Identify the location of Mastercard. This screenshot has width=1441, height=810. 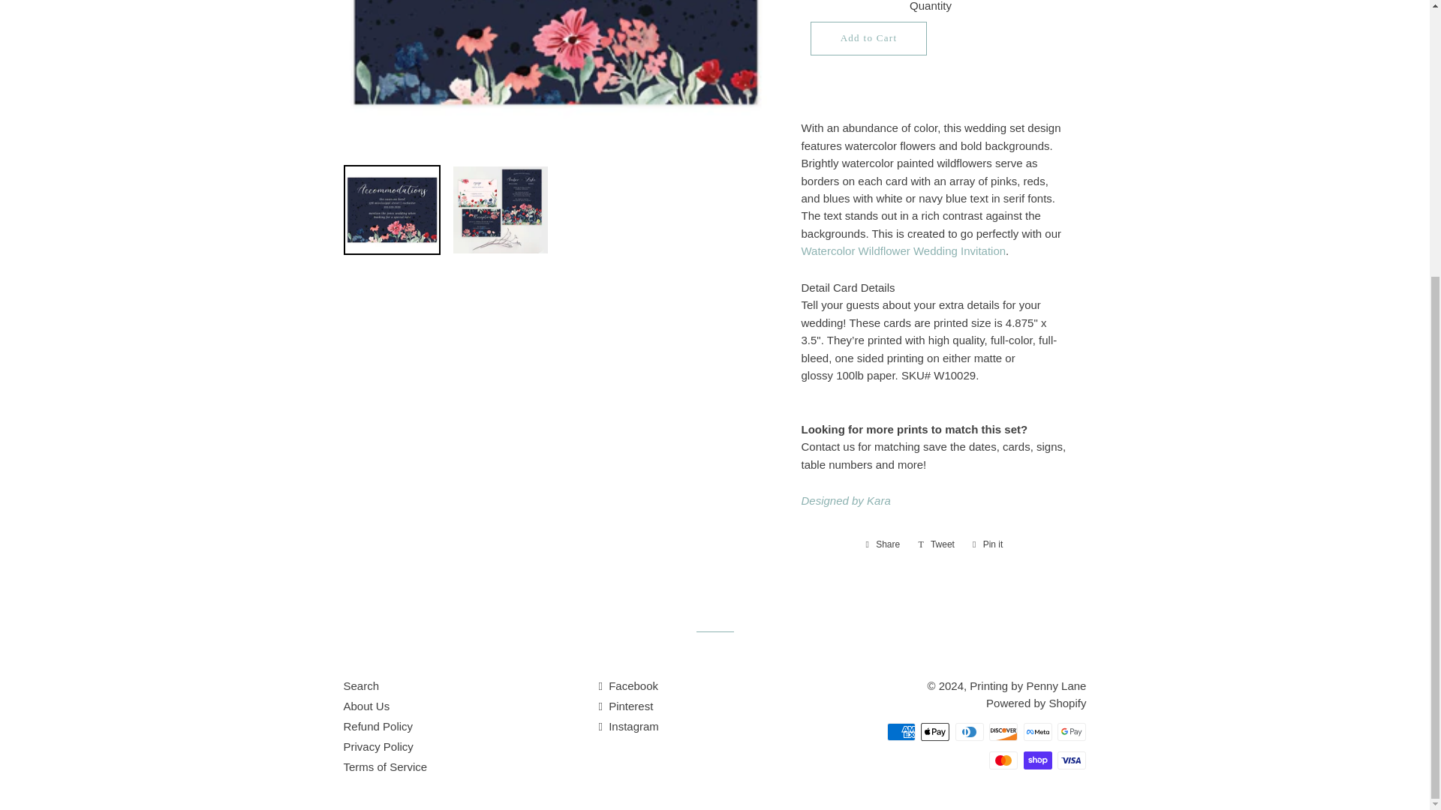
(1003, 760).